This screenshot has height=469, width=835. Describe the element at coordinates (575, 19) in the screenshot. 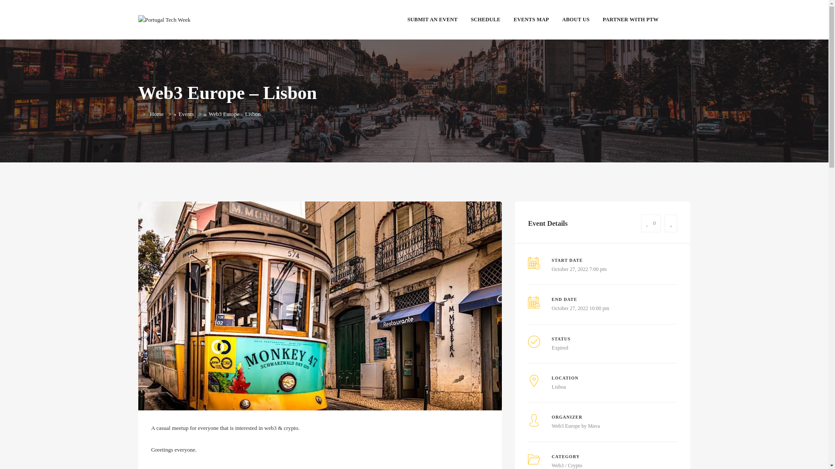

I see `ABOUT US` at that location.